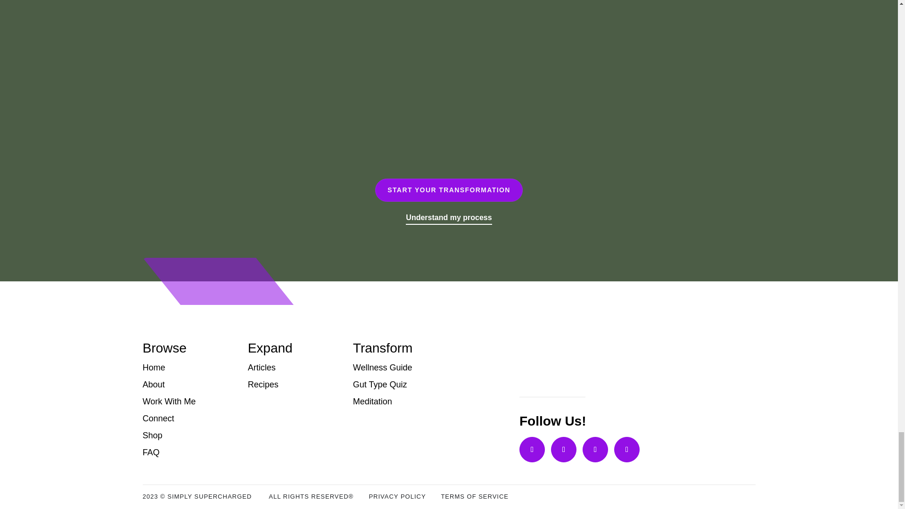 The height and width of the screenshot is (509, 905). I want to click on Follow on Youtube, so click(595, 449).